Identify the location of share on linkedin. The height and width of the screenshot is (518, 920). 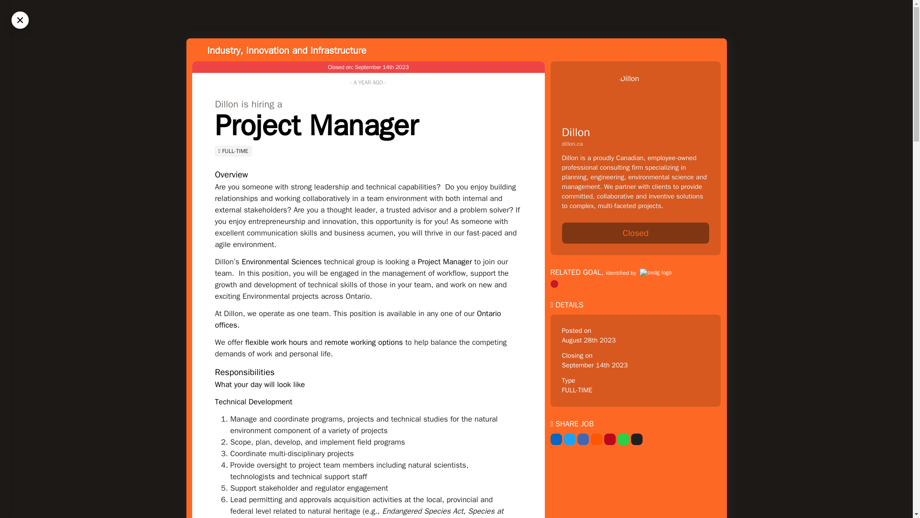
(556, 439).